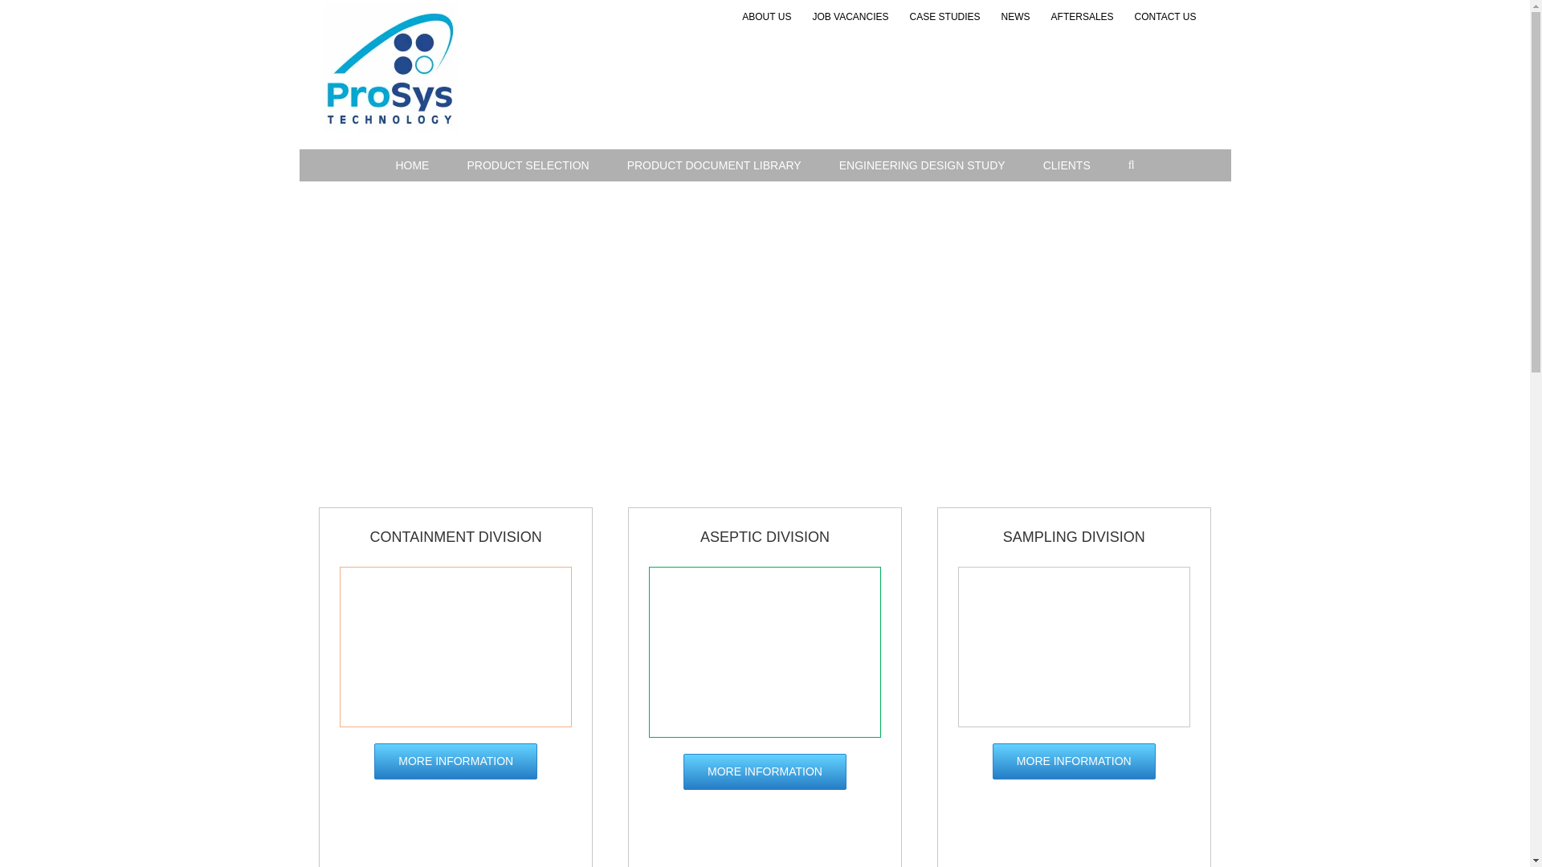  Describe the element at coordinates (1083, 18) in the screenshot. I see `AFTERSALES` at that location.